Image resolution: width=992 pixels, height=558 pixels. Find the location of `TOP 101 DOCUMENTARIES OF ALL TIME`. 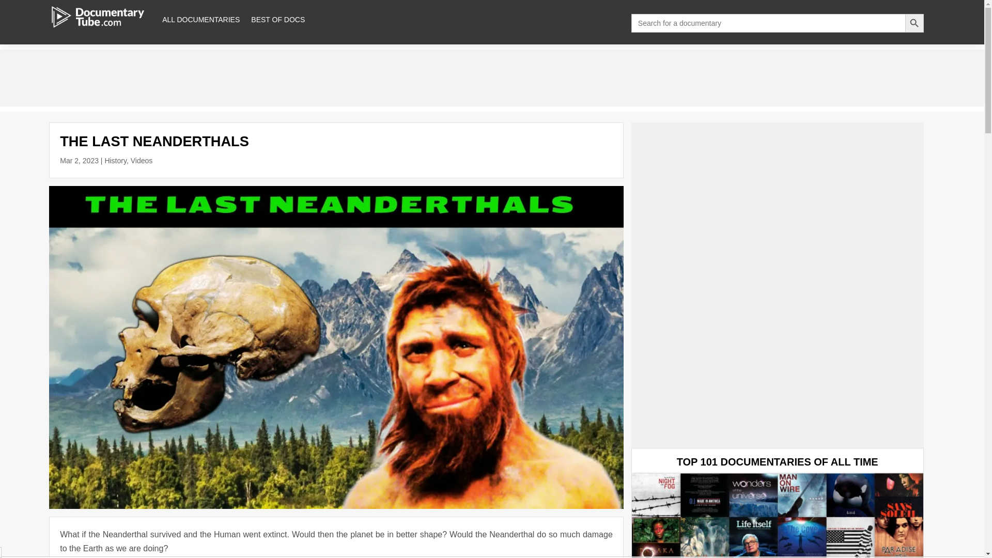

TOP 101 DOCUMENTARIES OF ALL TIME is located at coordinates (777, 462).